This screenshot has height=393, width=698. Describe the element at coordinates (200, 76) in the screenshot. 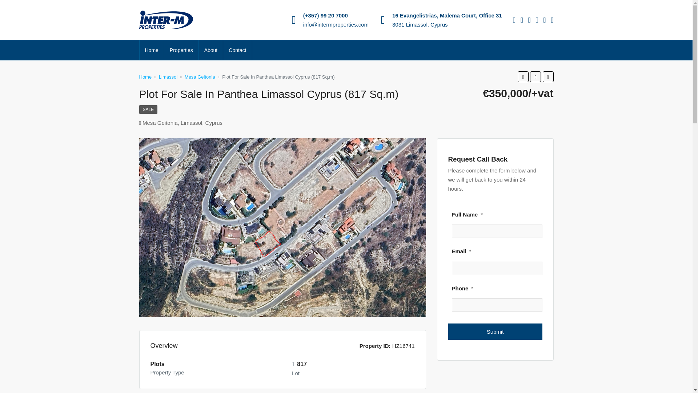

I see `Mesa Geitonia` at that location.